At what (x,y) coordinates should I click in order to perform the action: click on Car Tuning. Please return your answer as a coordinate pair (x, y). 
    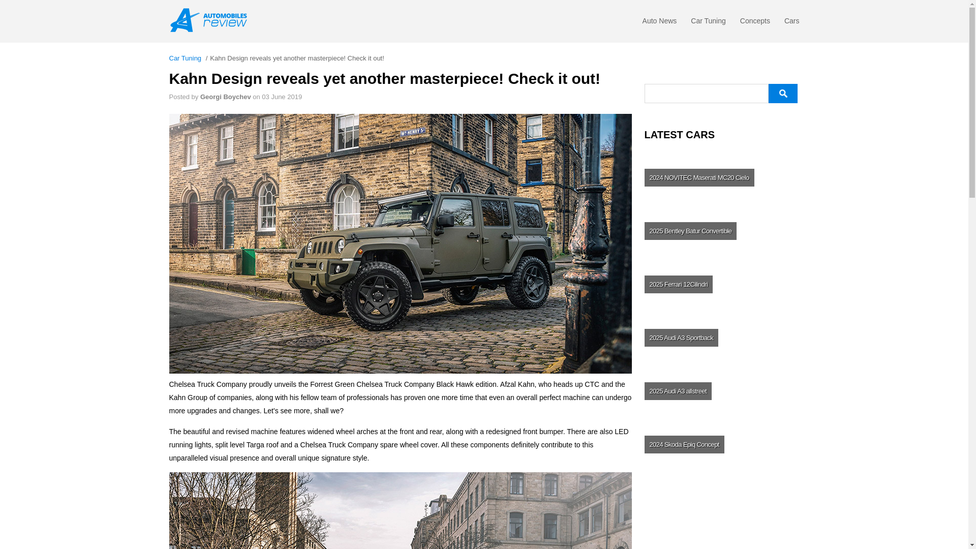
    Looking at the image, I should click on (185, 58).